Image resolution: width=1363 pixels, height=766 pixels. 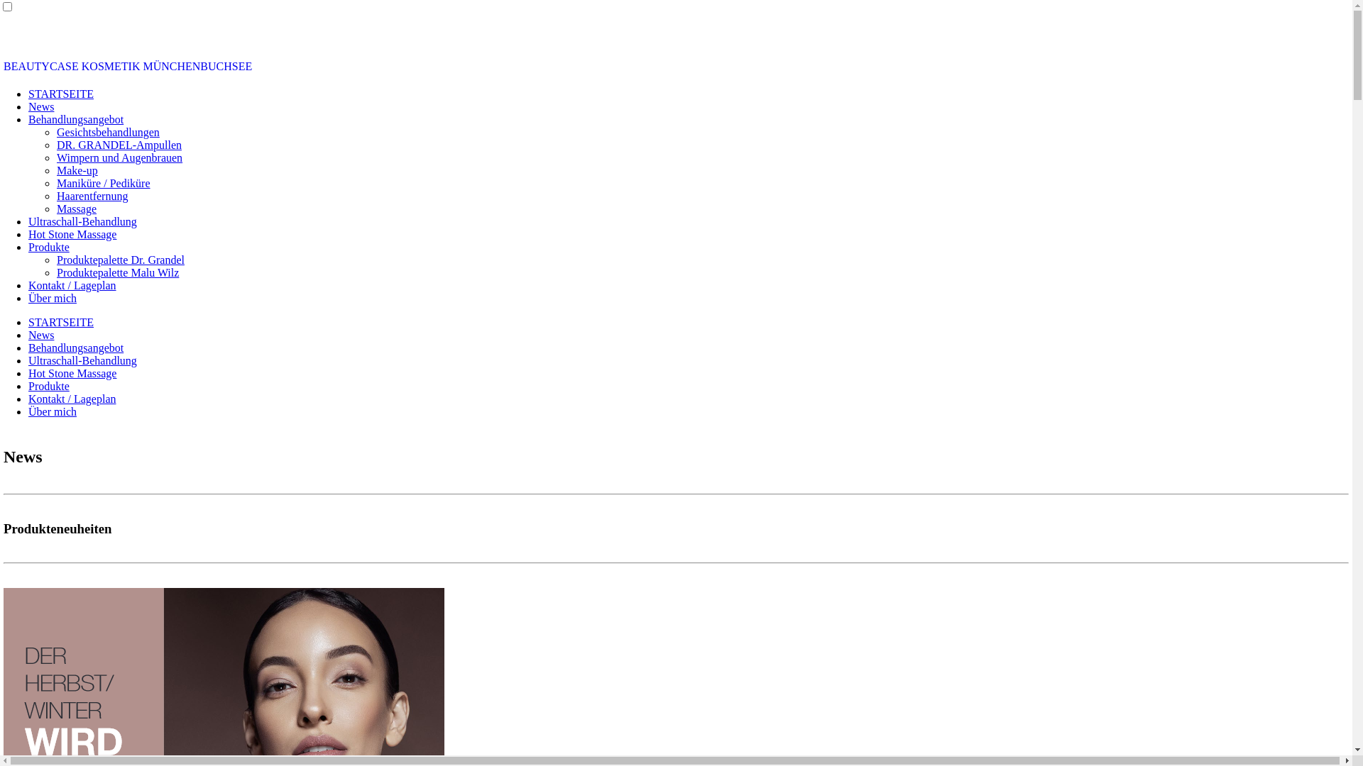 What do you see at coordinates (77, 170) in the screenshot?
I see `Make-up` at bounding box center [77, 170].